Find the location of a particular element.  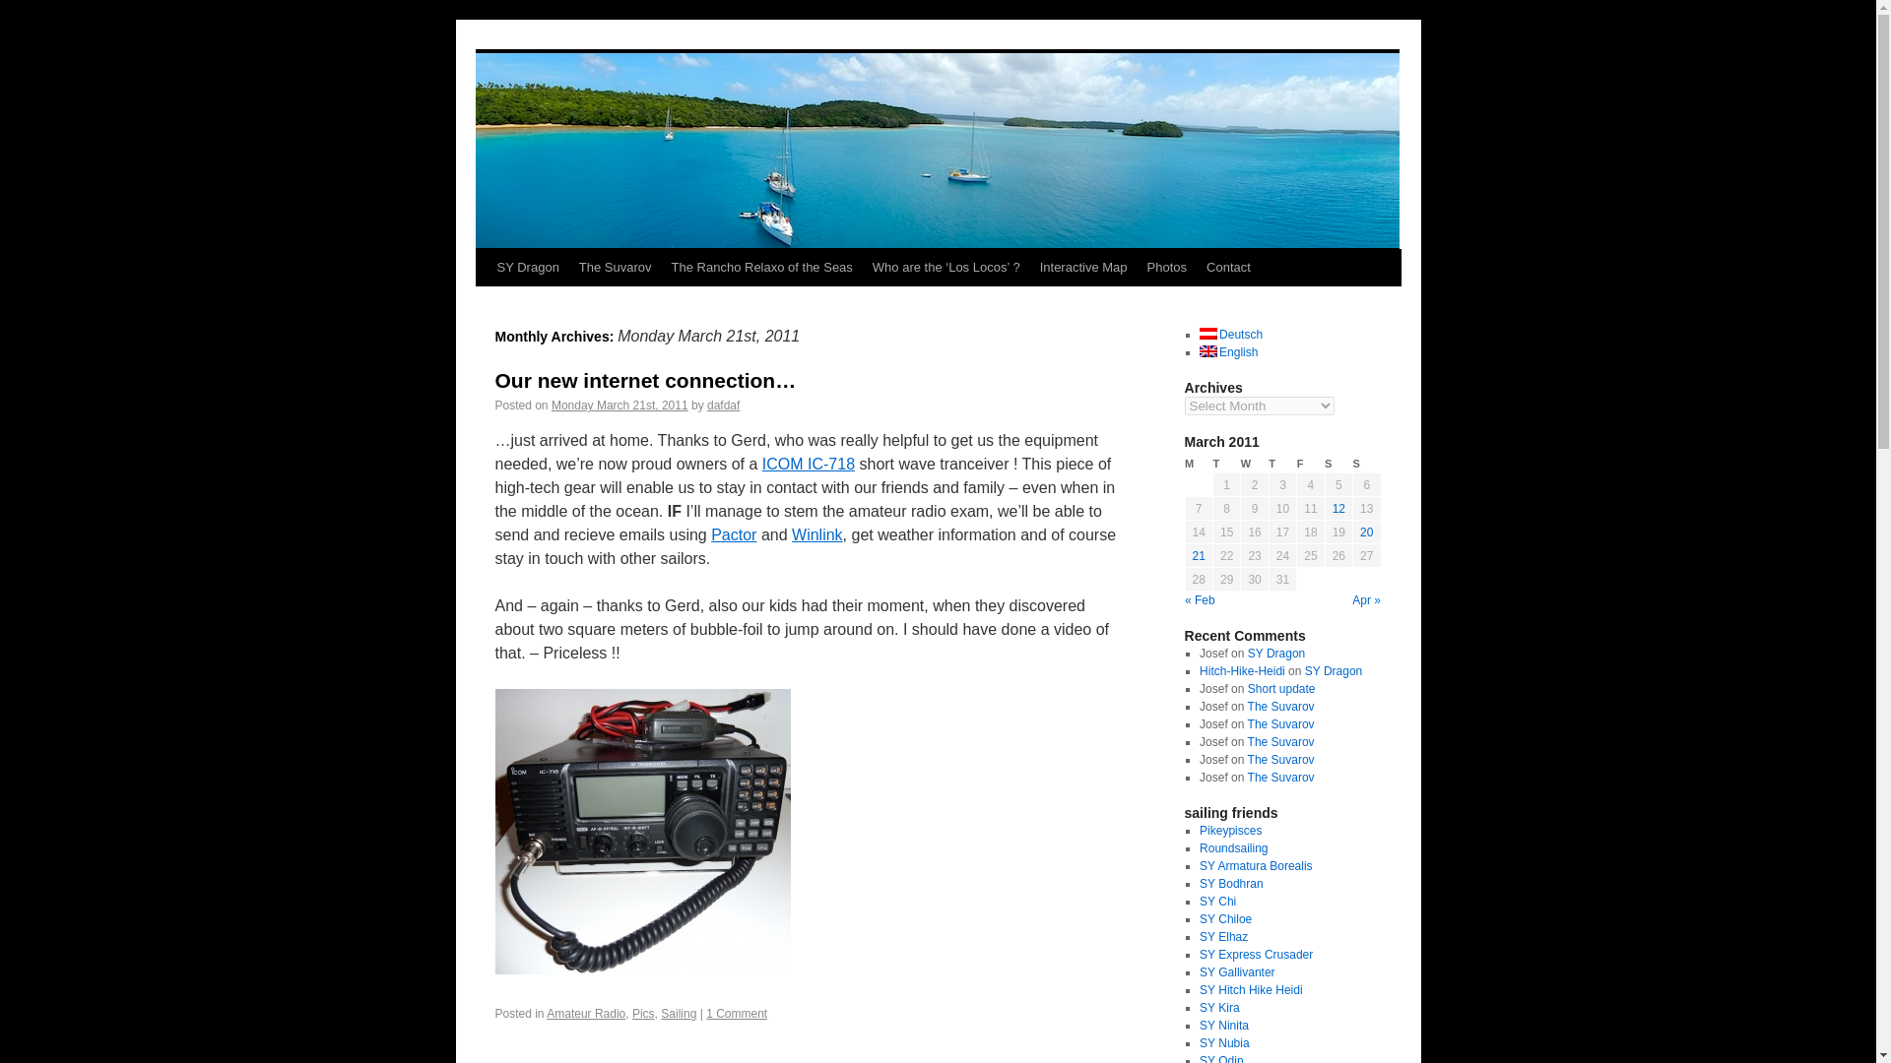

Amateur Radio is located at coordinates (585, 1013).